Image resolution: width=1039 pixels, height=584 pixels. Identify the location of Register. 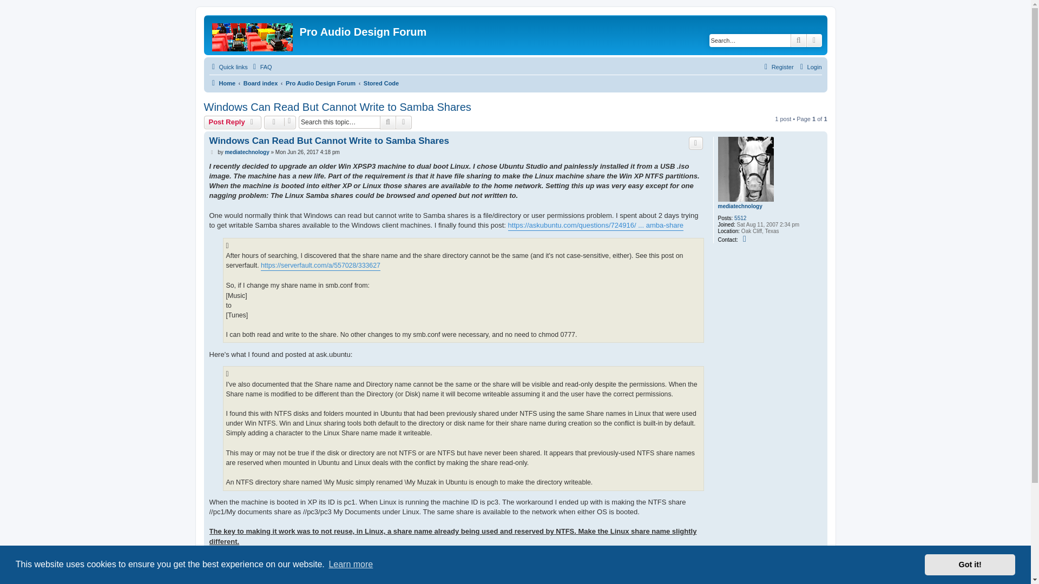
(777, 67).